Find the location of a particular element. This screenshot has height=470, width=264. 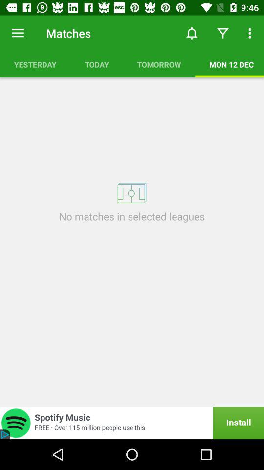

open icon to the right of the today icon is located at coordinates (192, 33).